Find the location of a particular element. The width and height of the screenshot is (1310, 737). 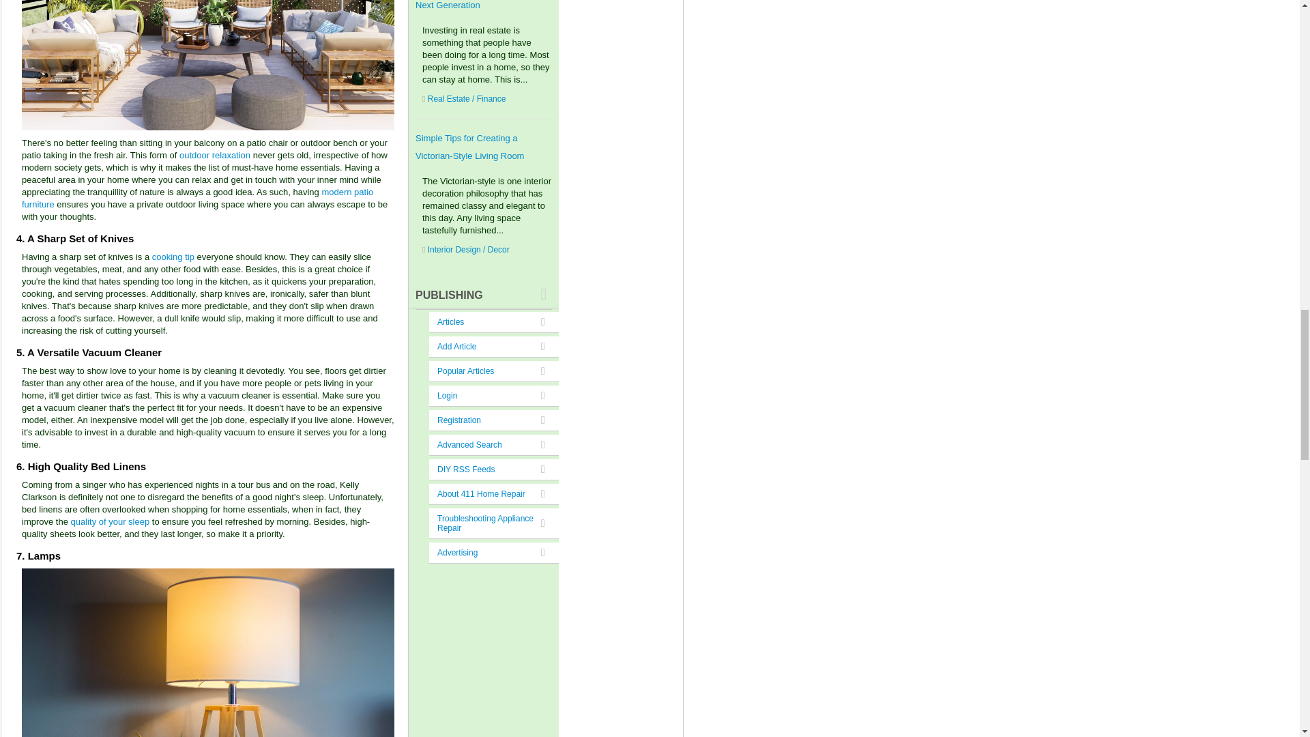

outdoor relaxation is located at coordinates (214, 156).